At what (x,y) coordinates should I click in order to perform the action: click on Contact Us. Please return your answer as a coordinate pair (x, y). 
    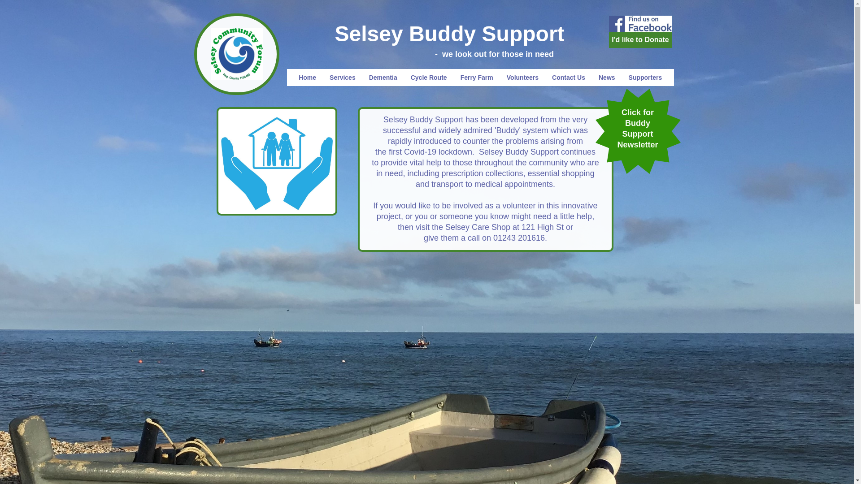
    Looking at the image, I should click on (569, 78).